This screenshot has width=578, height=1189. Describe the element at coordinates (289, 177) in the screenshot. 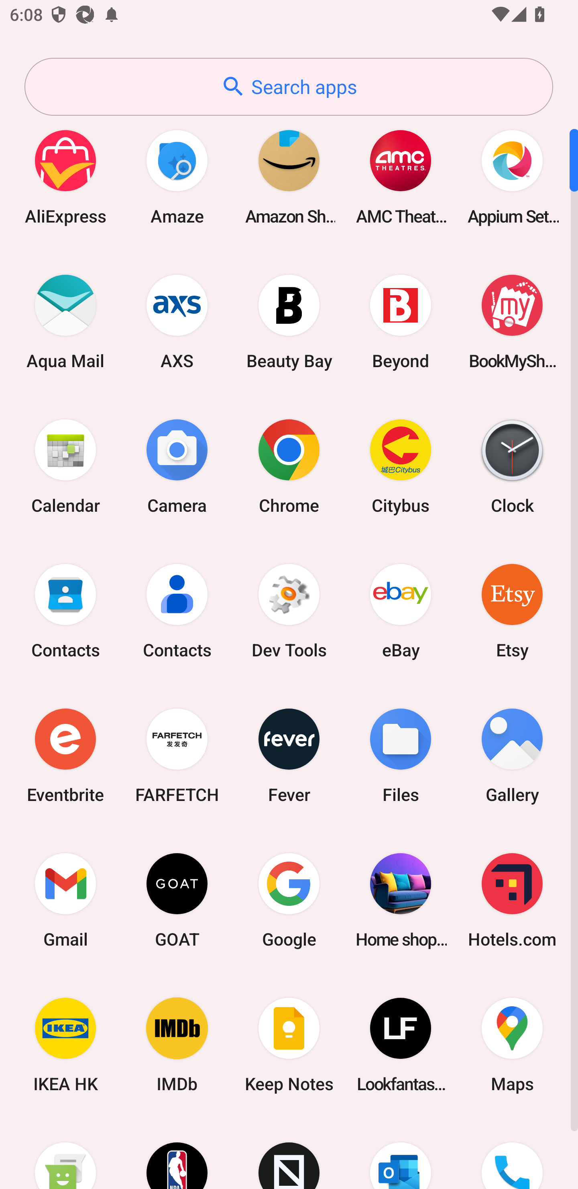

I see `Amazon Shopping` at that location.